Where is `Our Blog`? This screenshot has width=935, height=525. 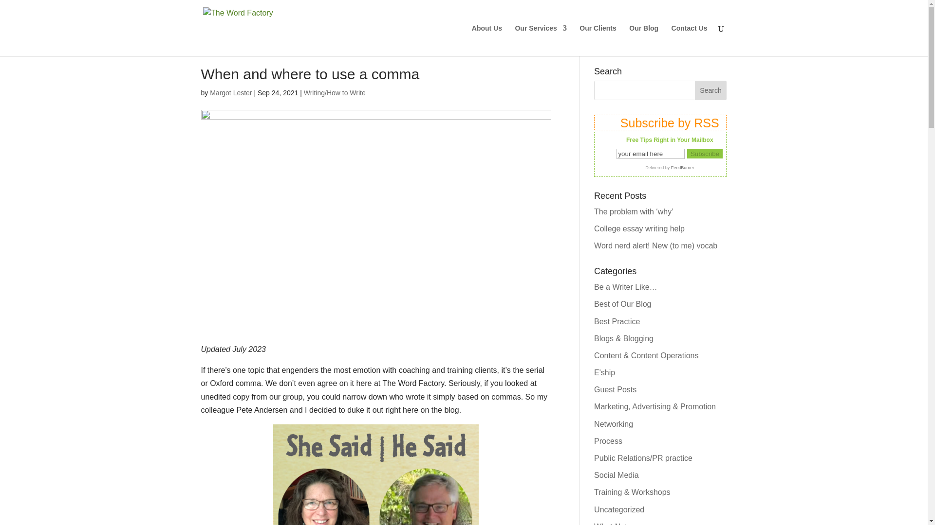
Our Blog is located at coordinates (644, 40).